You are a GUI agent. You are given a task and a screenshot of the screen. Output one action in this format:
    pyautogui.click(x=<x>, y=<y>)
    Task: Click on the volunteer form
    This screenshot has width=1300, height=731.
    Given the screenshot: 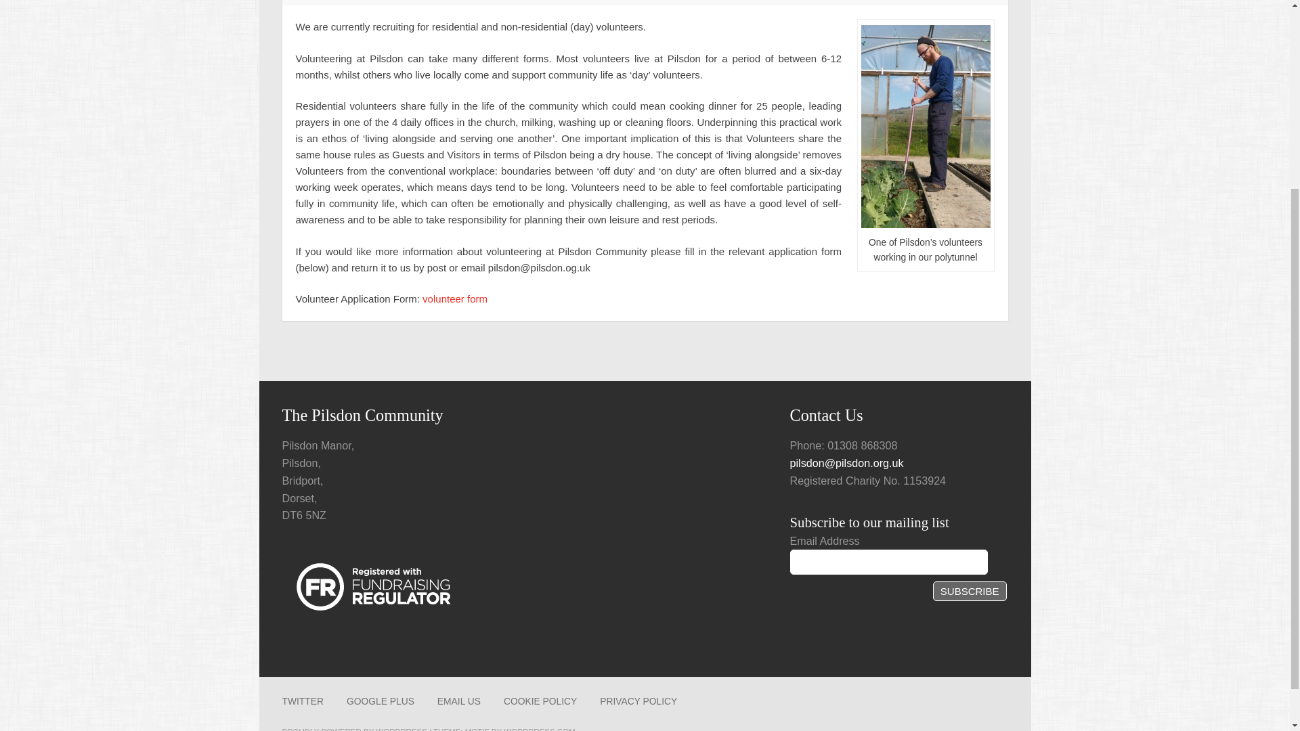 What is the action you would take?
    pyautogui.click(x=455, y=299)
    